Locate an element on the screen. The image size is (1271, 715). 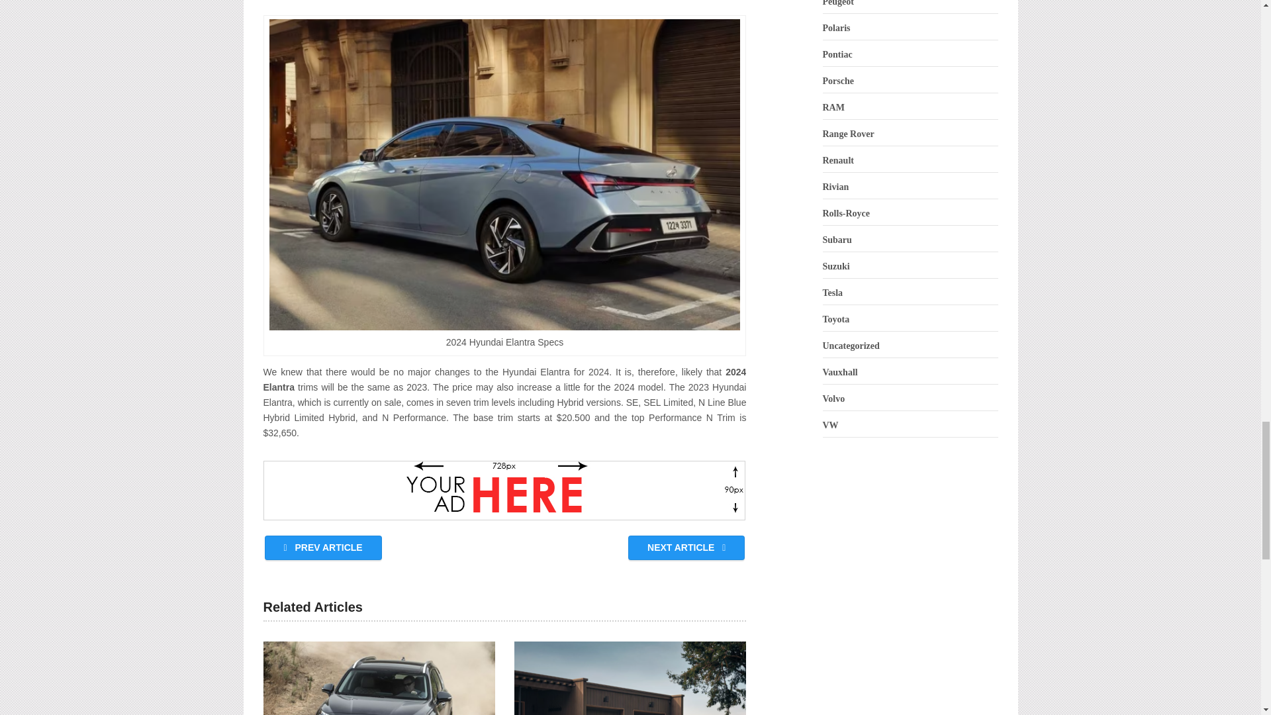
2024 Hyundai Palisade Prices, Reviews, and Pictures is located at coordinates (630, 678).